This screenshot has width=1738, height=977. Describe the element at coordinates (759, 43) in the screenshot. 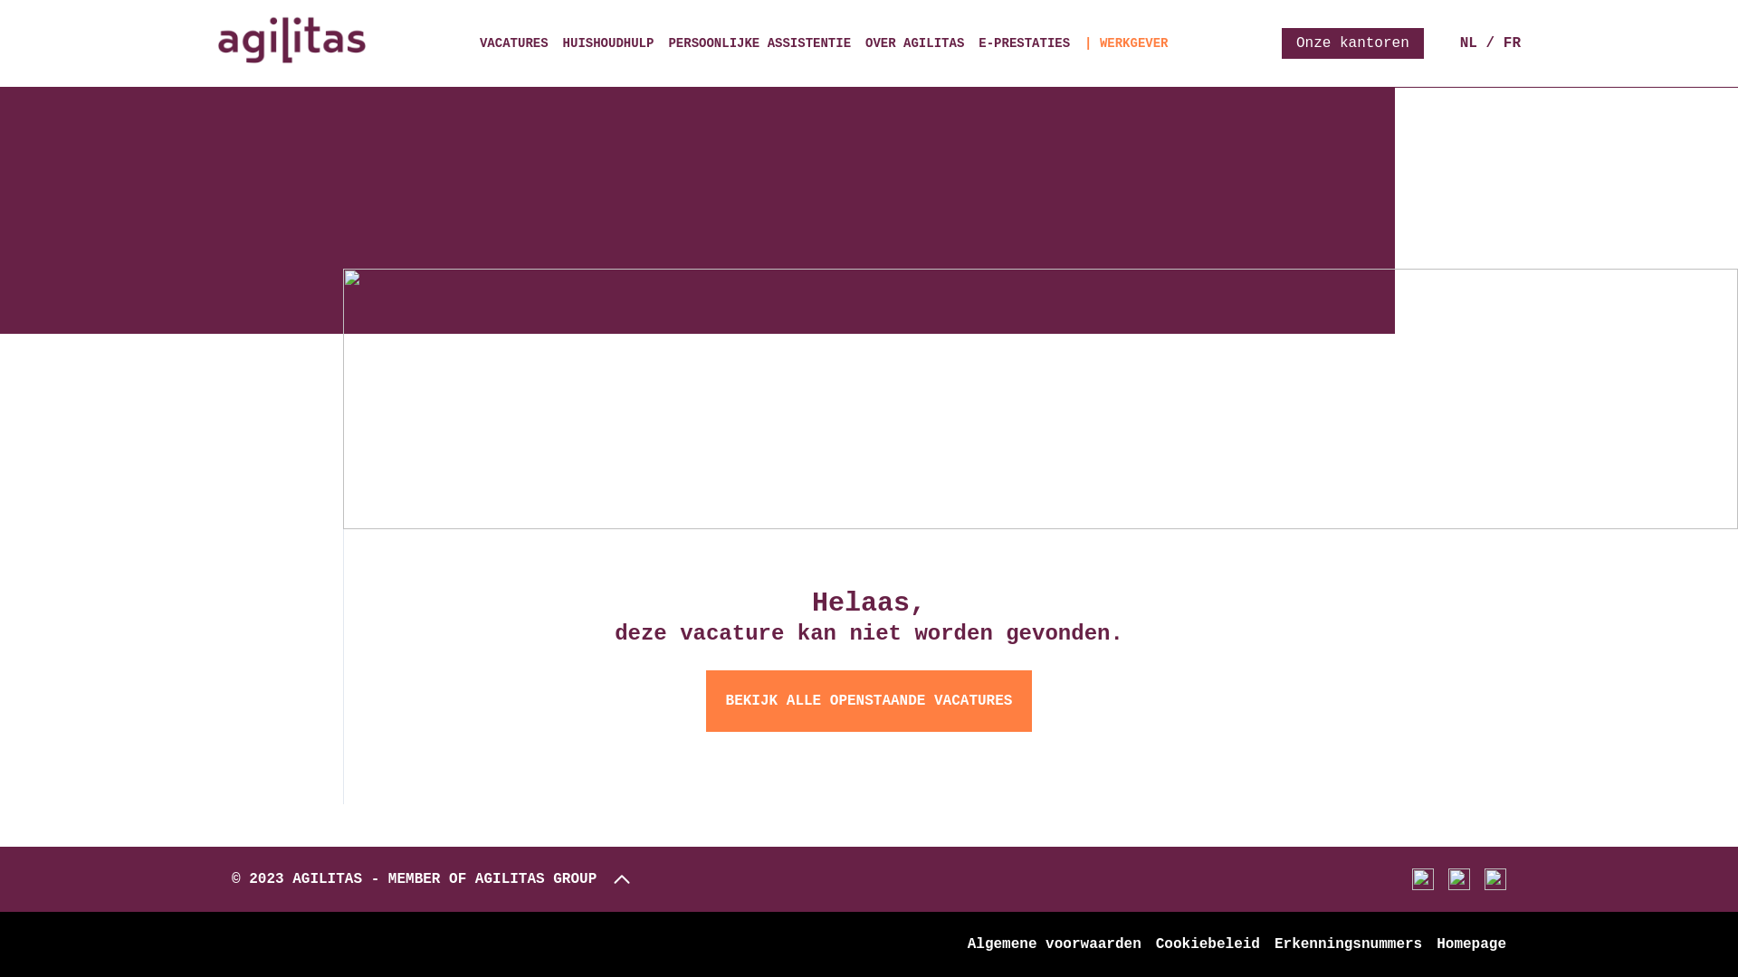

I see `PERSOONLIJKE ASSISTENTIE` at that location.